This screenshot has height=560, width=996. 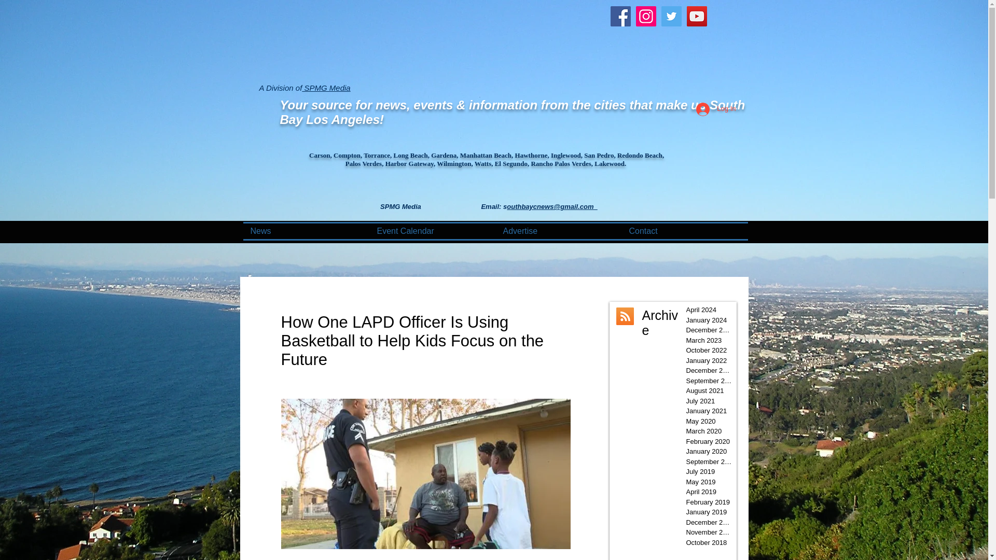 What do you see at coordinates (709, 310) in the screenshot?
I see `April 2024` at bounding box center [709, 310].